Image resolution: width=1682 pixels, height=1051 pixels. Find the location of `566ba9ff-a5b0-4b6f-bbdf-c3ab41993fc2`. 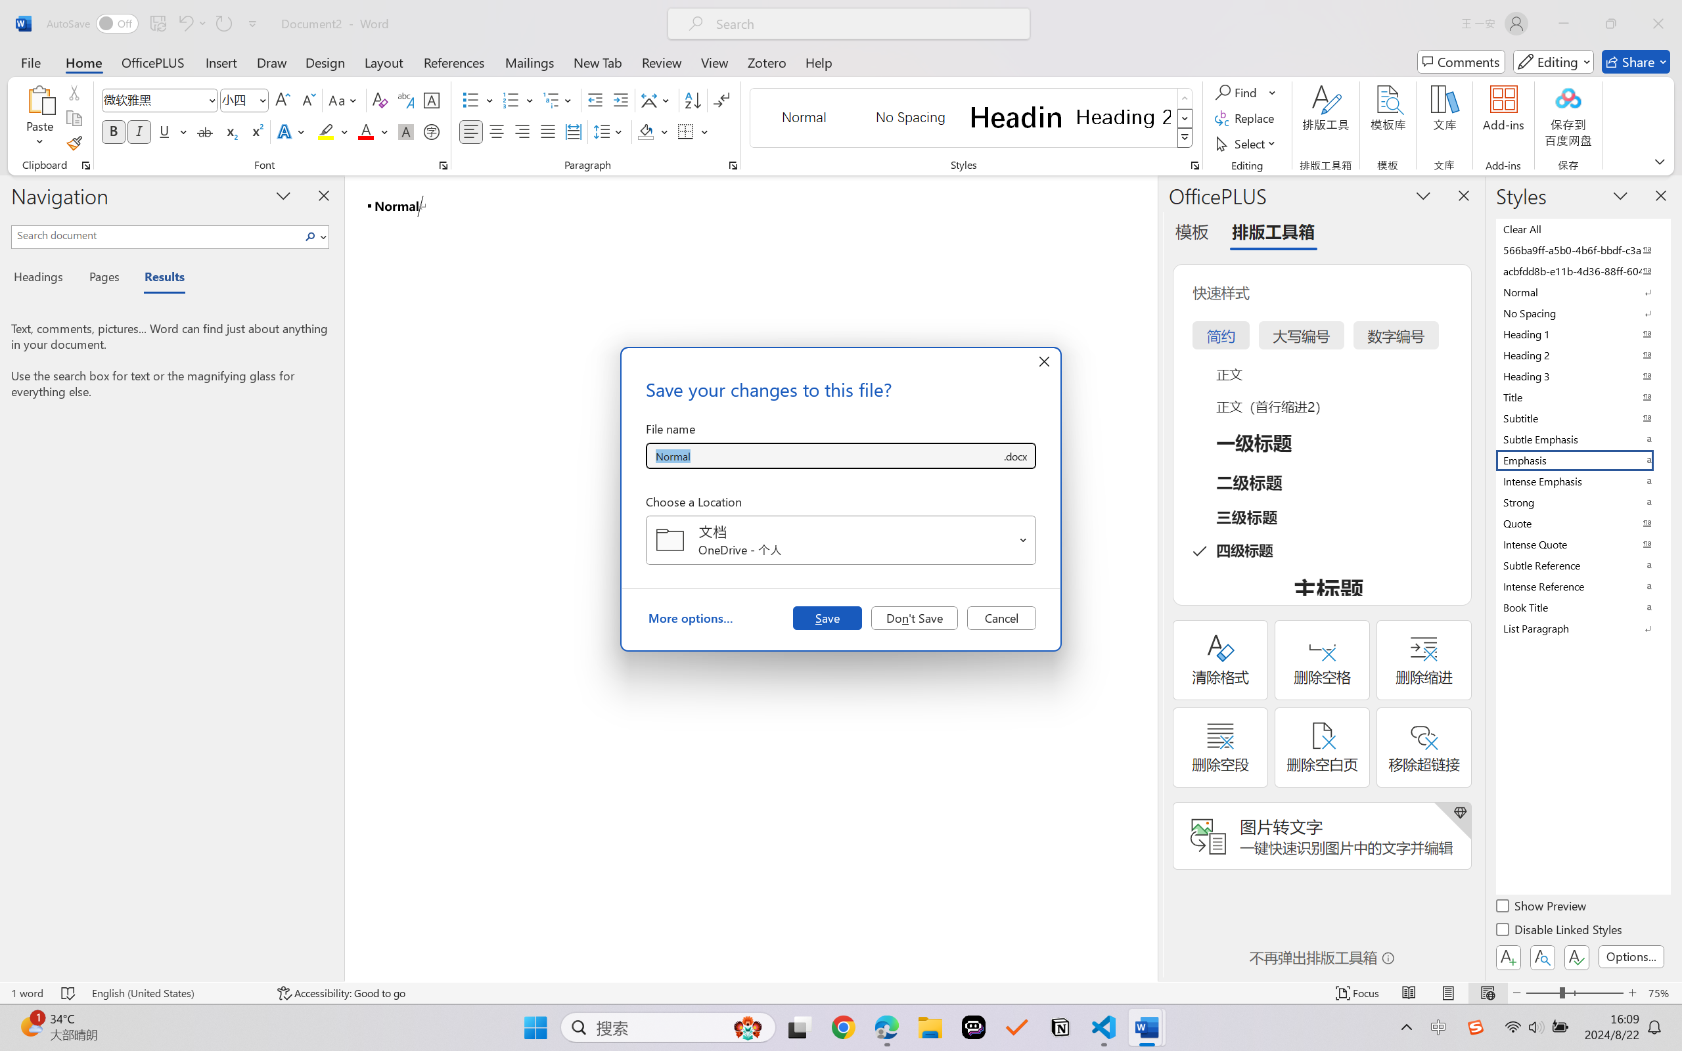

566ba9ff-a5b0-4b6f-bbdf-c3ab41993fc2 is located at coordinates (1582, 250).